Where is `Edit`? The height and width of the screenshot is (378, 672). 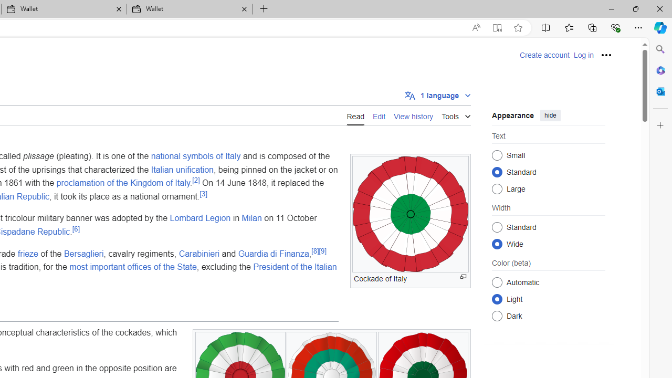 Edit is located at coordinates (379, 115).